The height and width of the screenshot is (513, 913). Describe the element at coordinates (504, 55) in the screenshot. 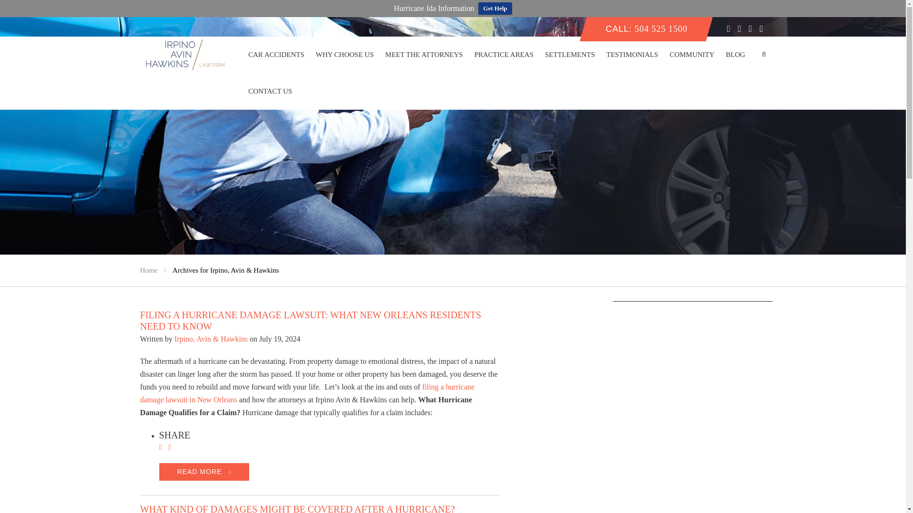

I see `PRACTICE AREAS` at that location.